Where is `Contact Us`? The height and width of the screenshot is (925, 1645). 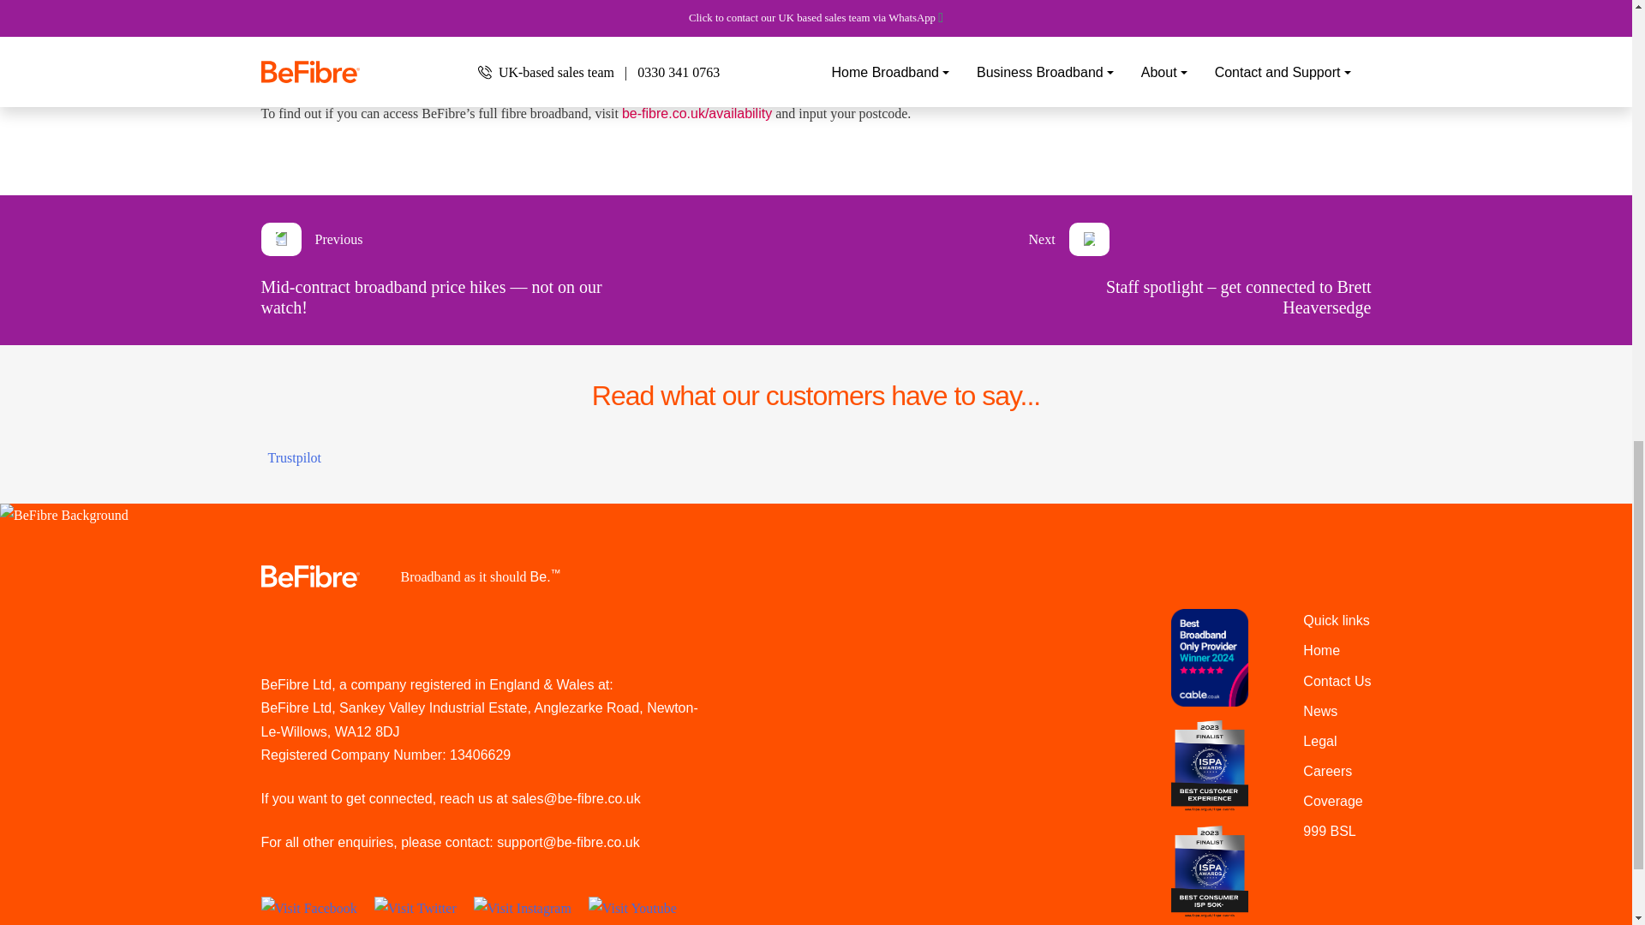 Contact Us is located at coordinates (1337, 681).